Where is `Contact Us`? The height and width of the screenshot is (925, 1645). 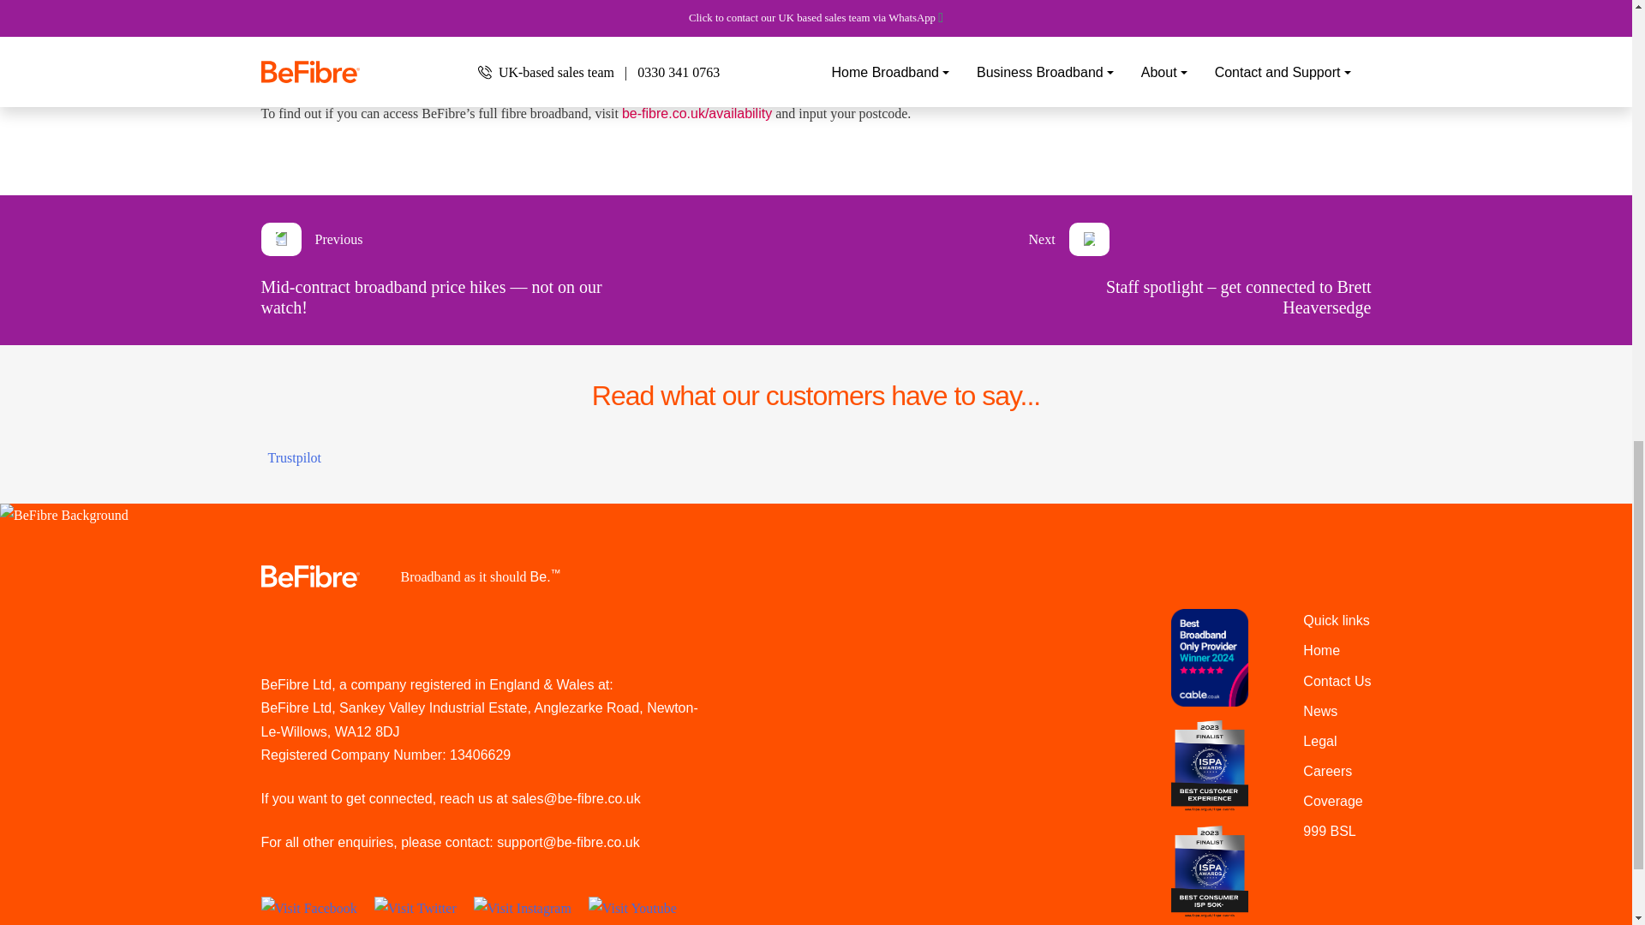 Contact Us is located at coordinates (1337, 681).